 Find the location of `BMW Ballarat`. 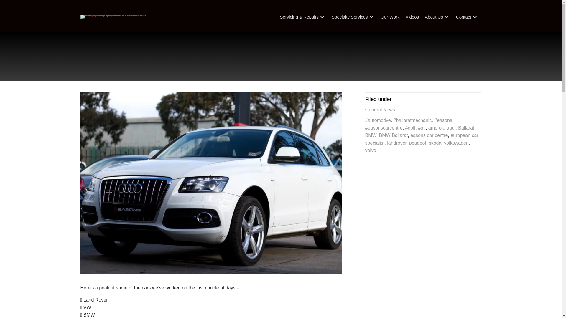

BMW Ballarat is located at coordinates (394, 135).